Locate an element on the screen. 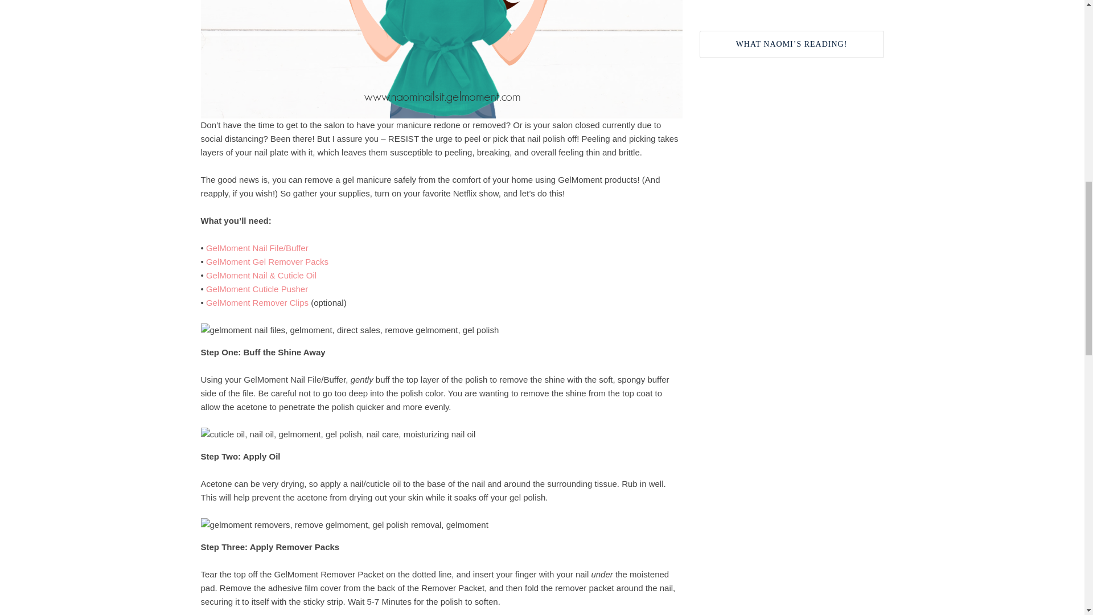 This screenshot has height=615, width=1093. GelMoment Cuticle Pusher is located at coordinates (257, 288).